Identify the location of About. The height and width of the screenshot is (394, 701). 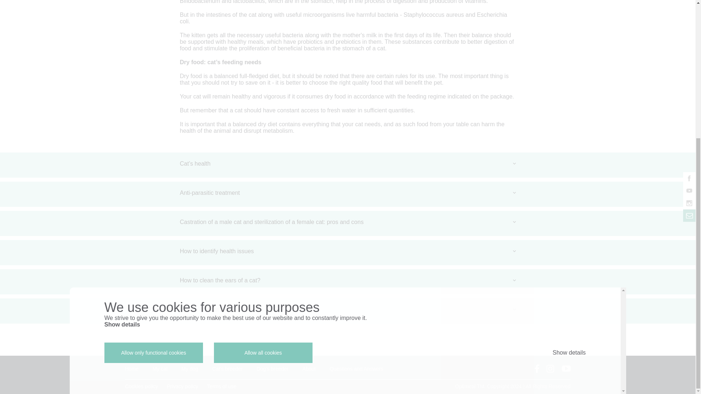
(309, 368).